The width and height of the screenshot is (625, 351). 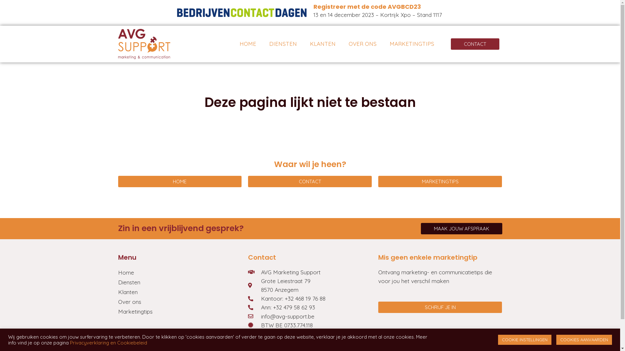 I want to click on Registreer met de code AVGBCD23, so click(x=367, y=6).